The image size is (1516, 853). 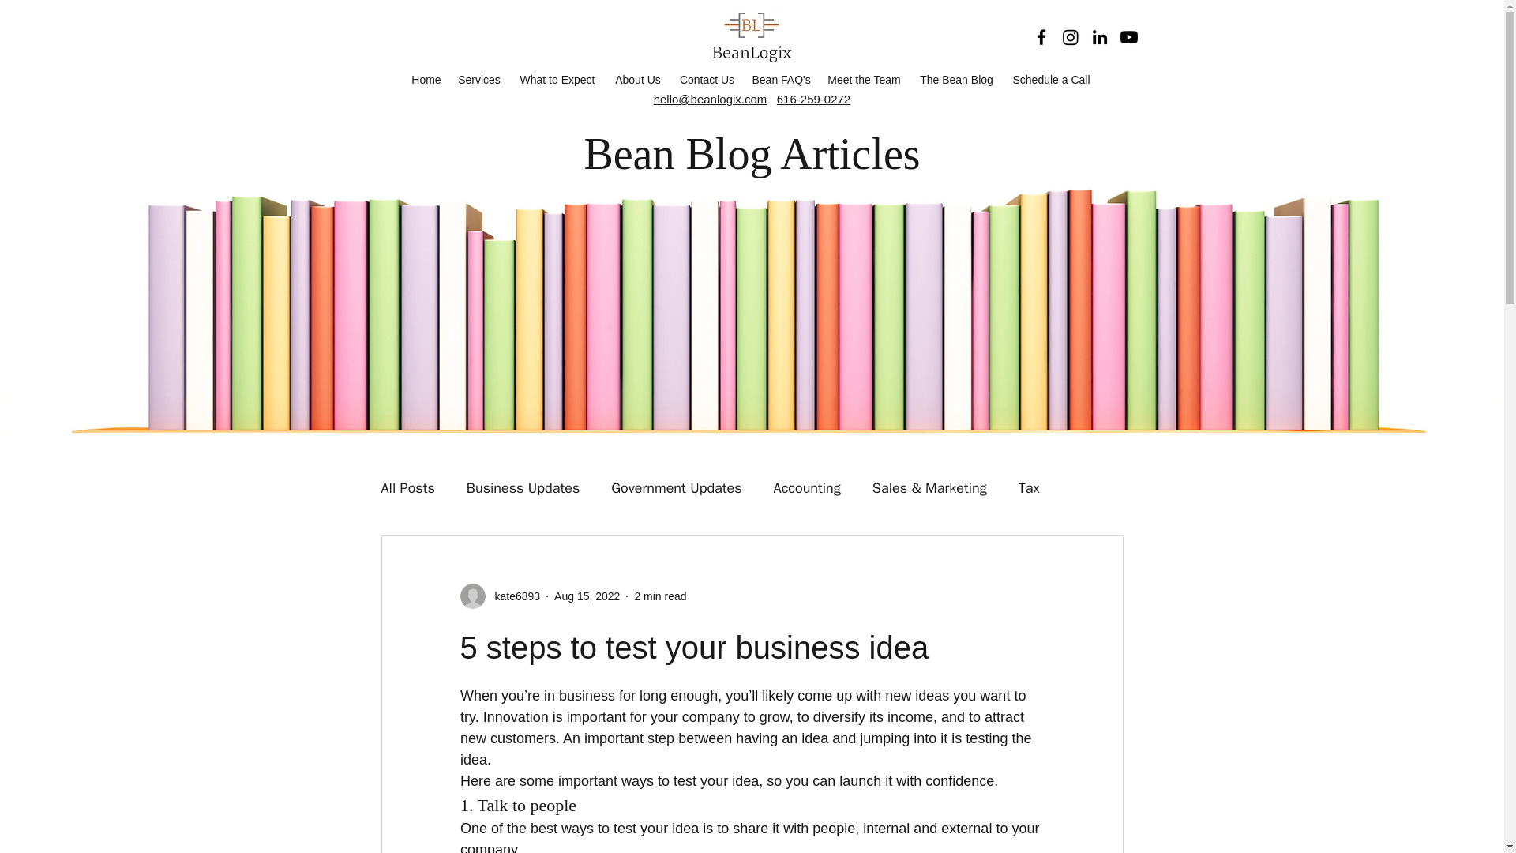 What do you see at coordinates (780, 79) in the screenshot?
I see `Bean FAQ's` at bounding box center [780, 79].